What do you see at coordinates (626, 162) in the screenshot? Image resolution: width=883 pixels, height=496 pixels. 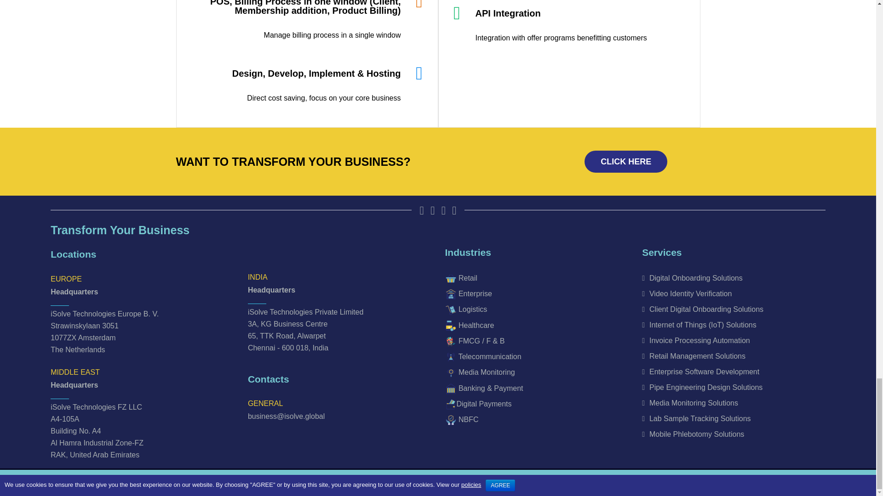 I see `CLICK HERE` at bounding box center [626, 162].